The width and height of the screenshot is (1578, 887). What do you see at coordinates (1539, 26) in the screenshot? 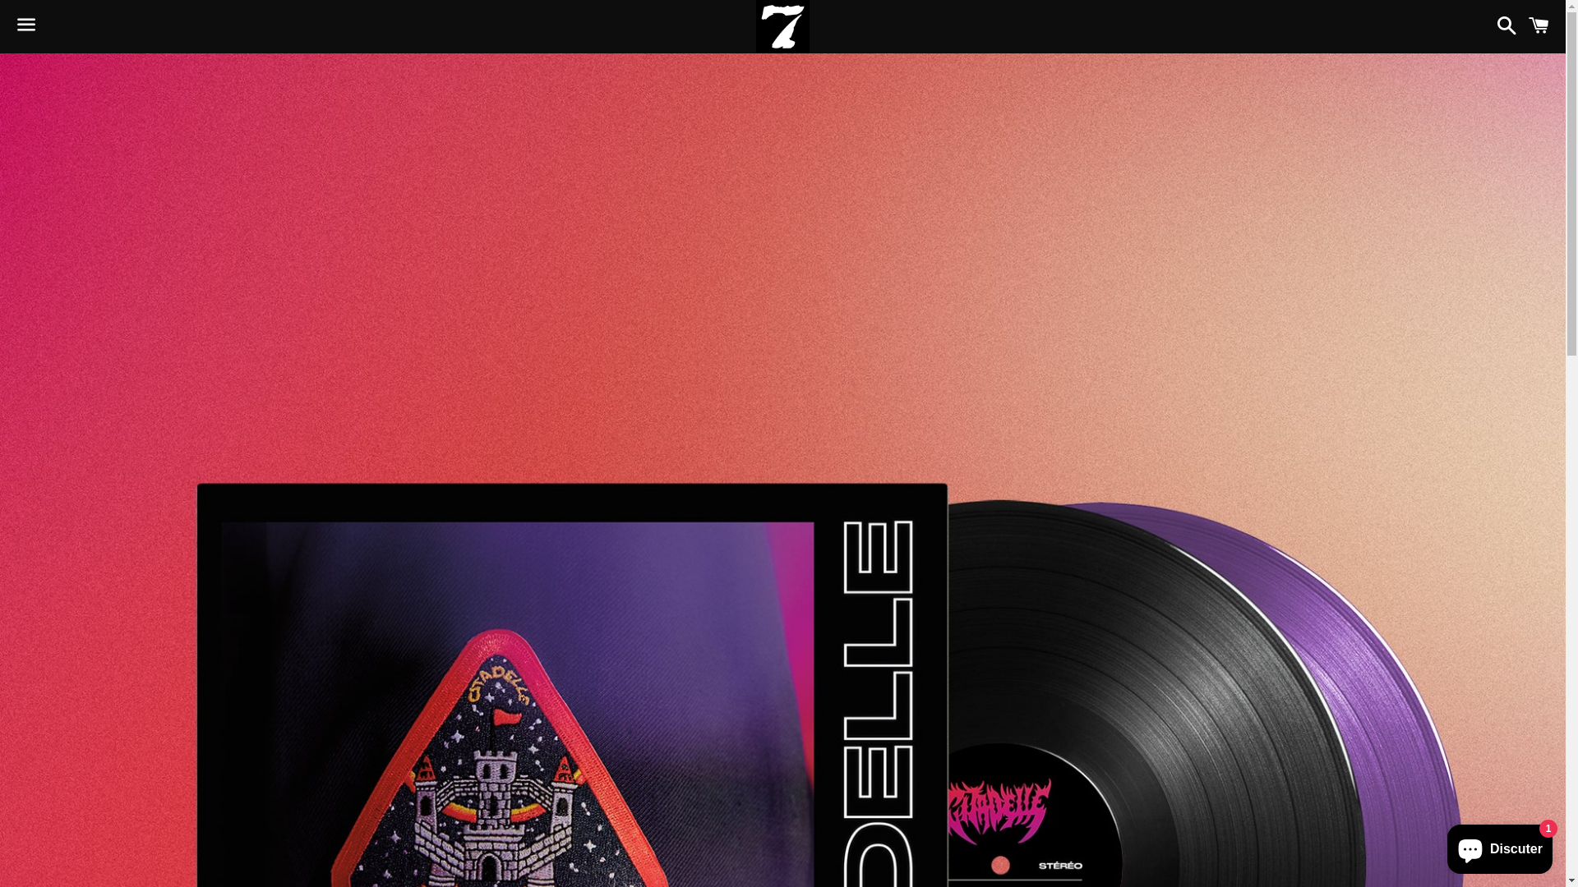
I see `Panier` at bounding box center [1539, 26].